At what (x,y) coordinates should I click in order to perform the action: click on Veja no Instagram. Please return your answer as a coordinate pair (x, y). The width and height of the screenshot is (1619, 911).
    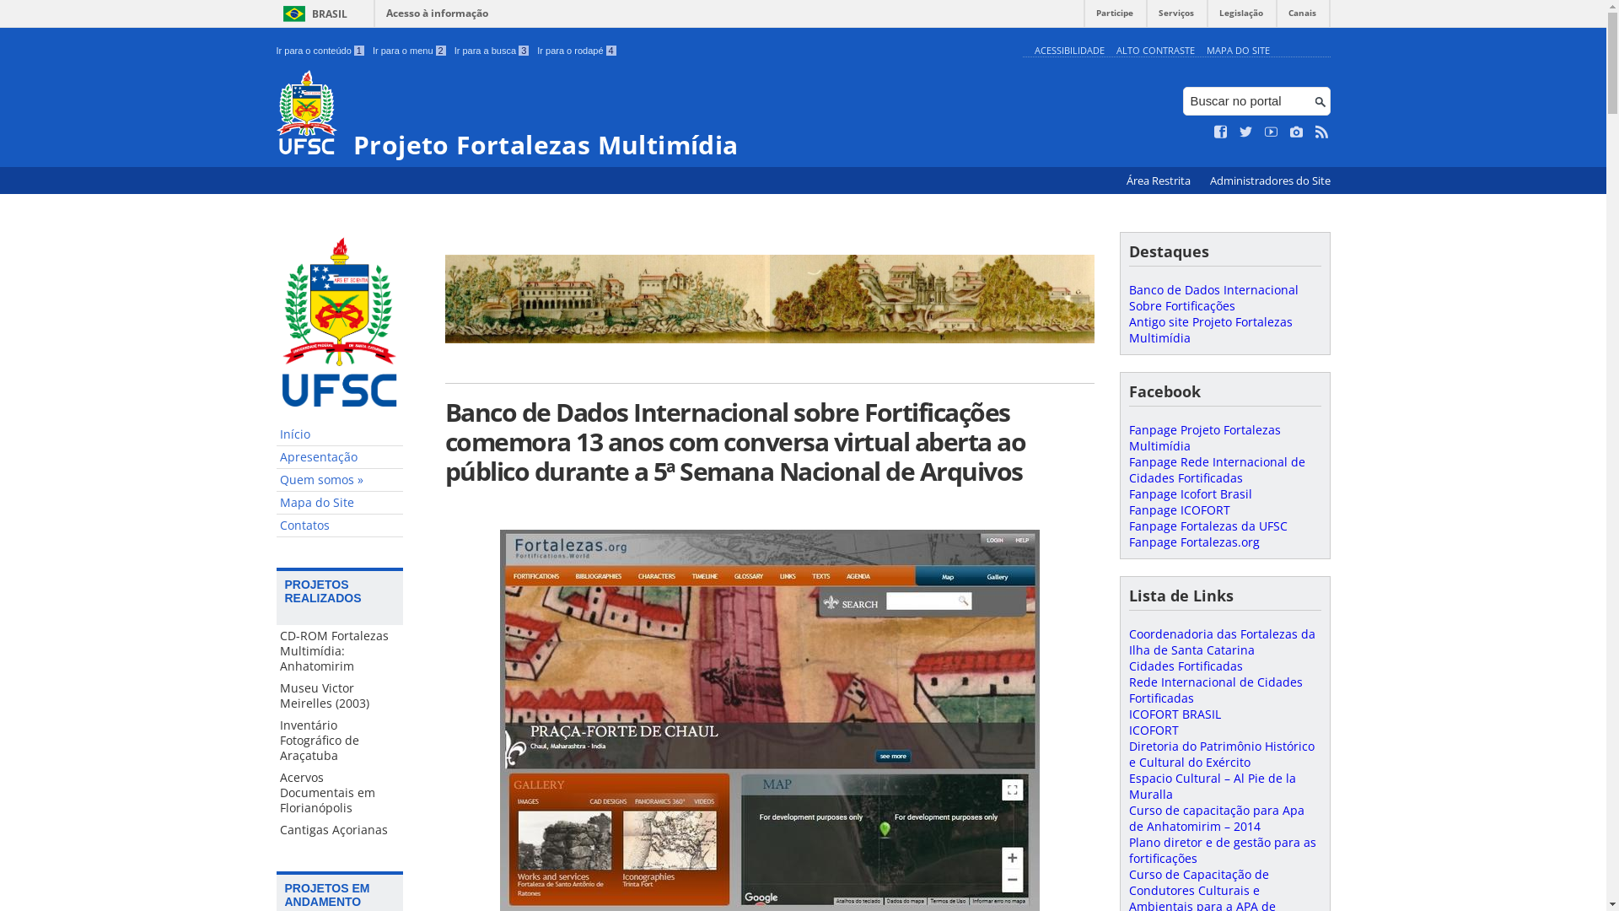
    Looking at the image, I should click on (1297, 132).